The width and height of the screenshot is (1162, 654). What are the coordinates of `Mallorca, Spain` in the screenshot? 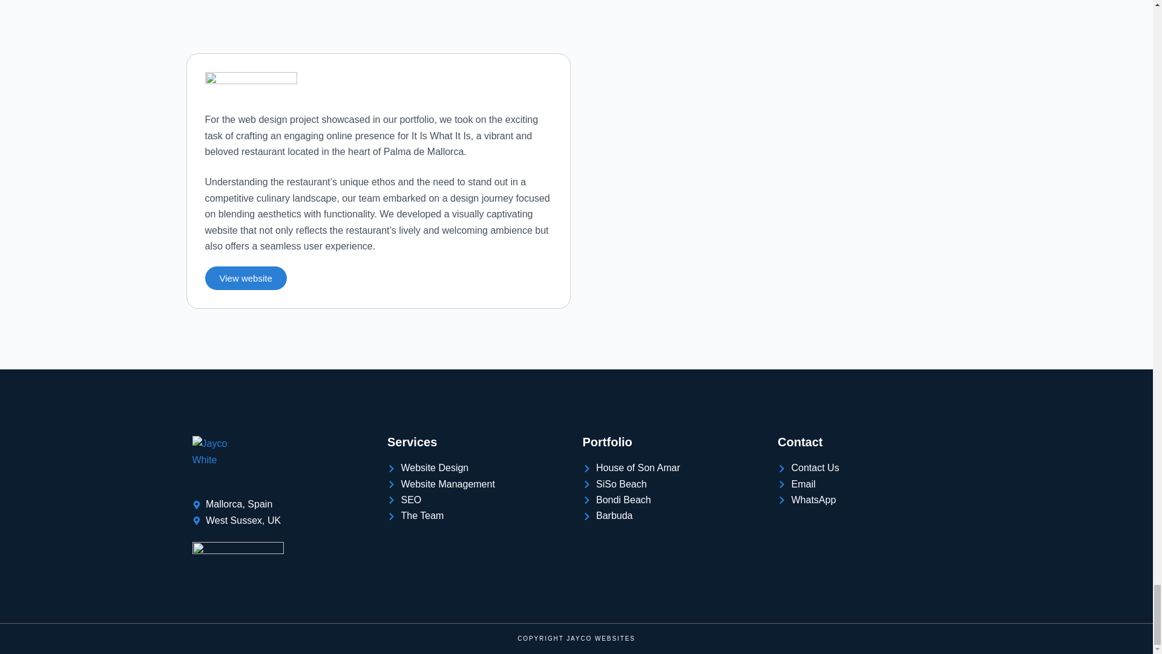 It's located at (284, 504).